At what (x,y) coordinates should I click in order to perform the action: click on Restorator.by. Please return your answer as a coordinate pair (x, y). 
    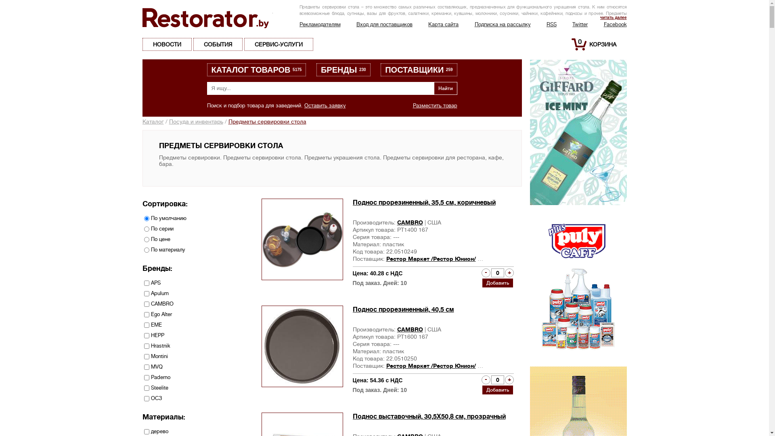
    Looking at the image, I should click on (207, 18).